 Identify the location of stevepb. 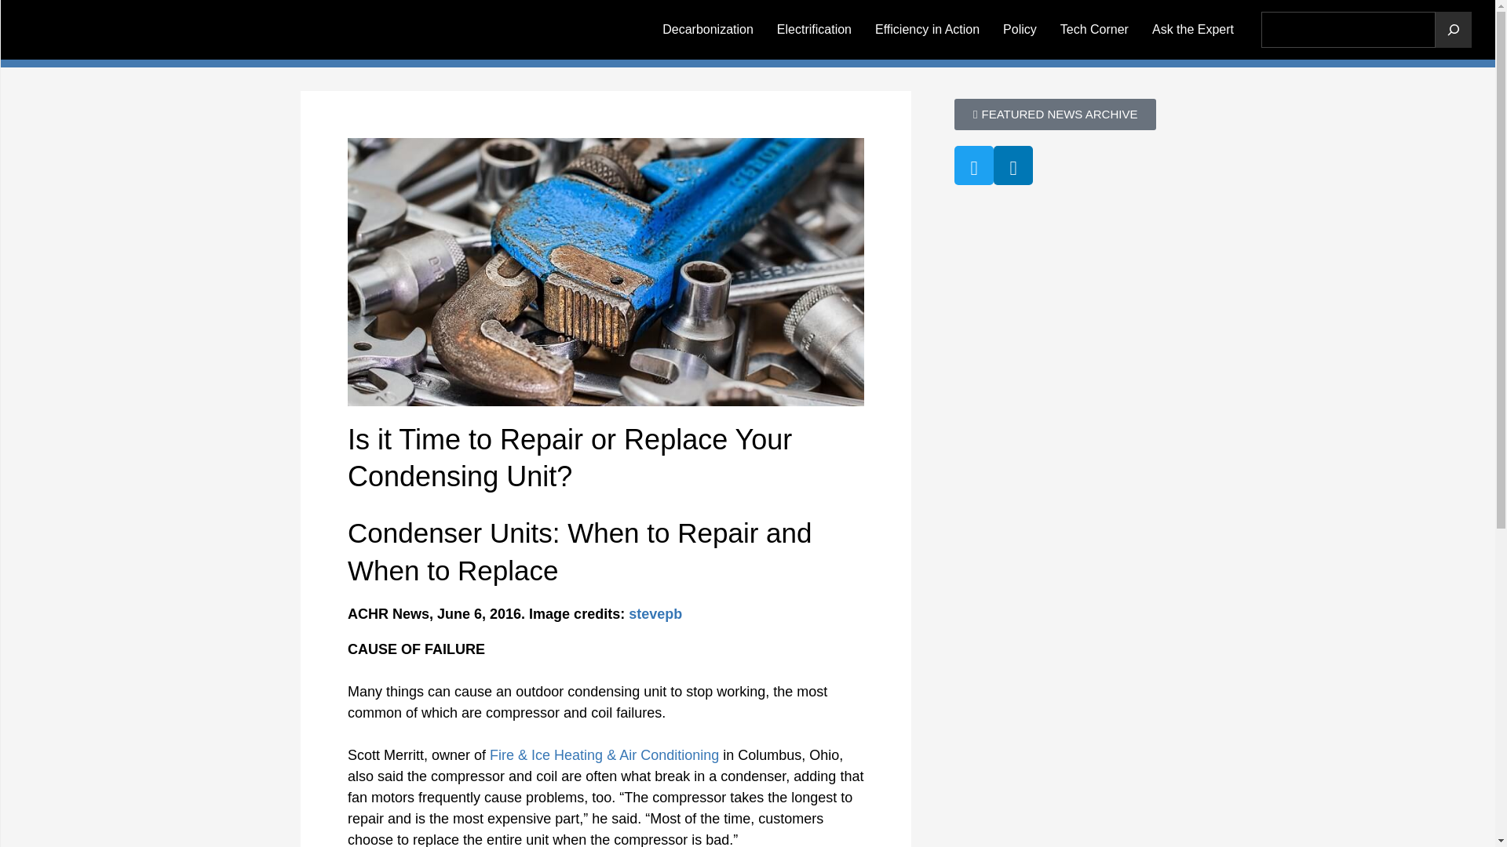
(655, 613).